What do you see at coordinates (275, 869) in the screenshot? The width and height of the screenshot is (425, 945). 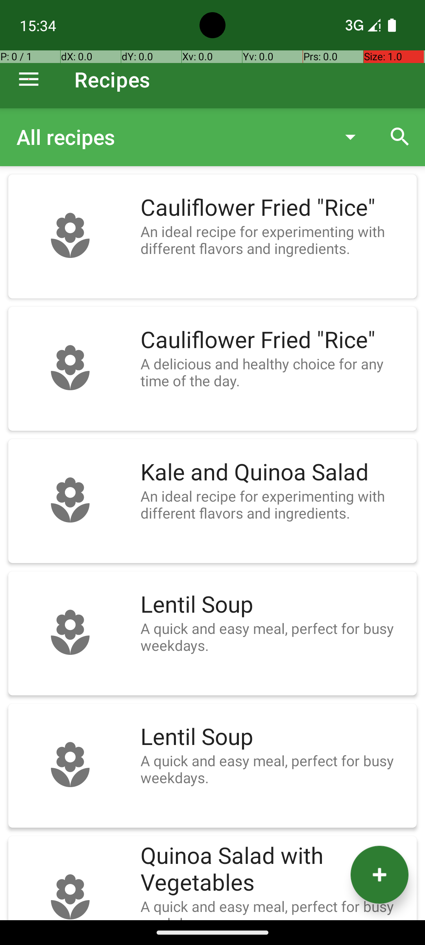 I see `Quinoa Salad with Vegetables` at bounding box center [275, 869].